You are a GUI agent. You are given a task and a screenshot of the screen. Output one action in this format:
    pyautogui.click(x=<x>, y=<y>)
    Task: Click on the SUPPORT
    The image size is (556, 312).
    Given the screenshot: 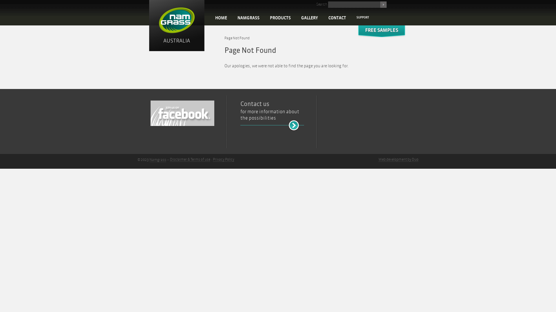 What is the action you would take?
    pyautogui.click(x=363, y=18)
    